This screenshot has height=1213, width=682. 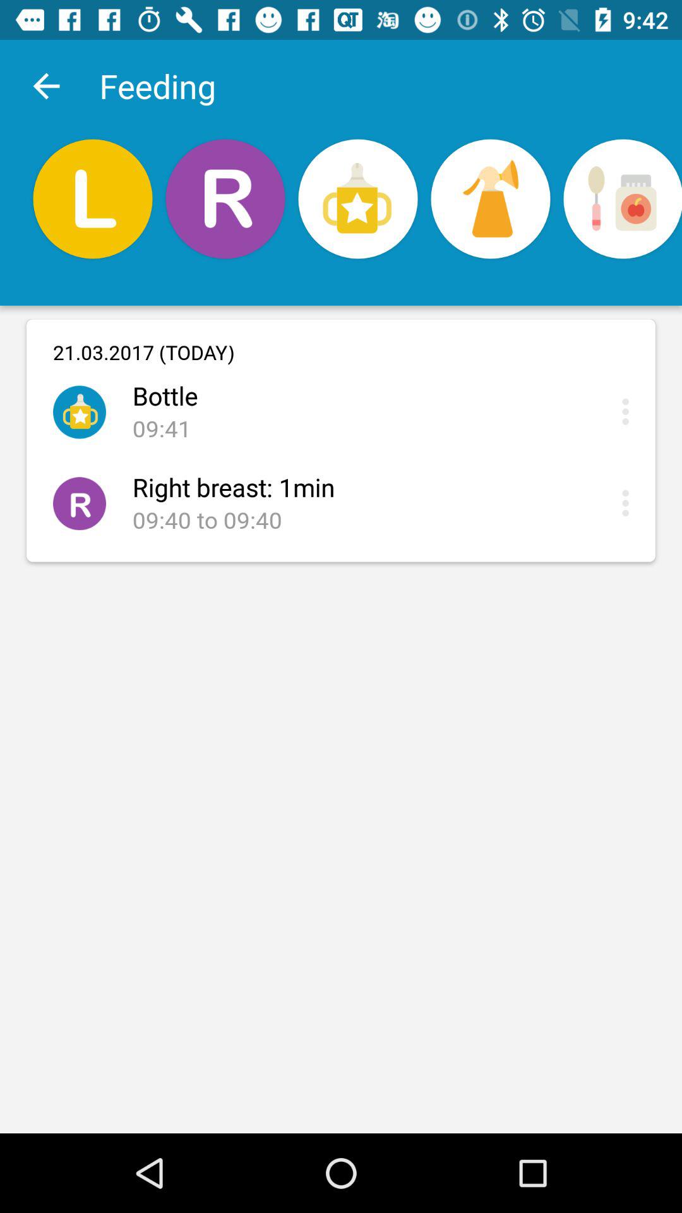 I want to click on open the menu, so click(x=629, y=503).